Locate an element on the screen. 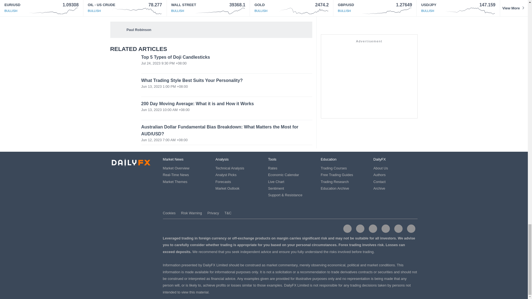  Forecasts is located at coordinates (223, 182).